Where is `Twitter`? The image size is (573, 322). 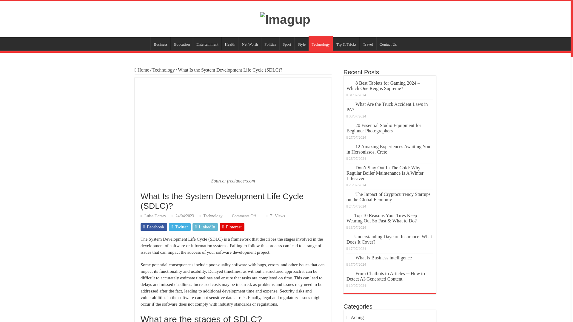 Twitter is located at coordinates (180, 227).